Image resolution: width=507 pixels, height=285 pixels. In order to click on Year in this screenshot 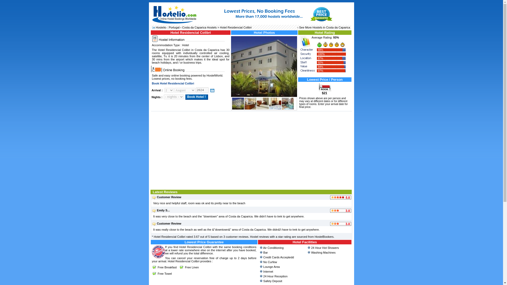, I will do `click(202, 90)`.